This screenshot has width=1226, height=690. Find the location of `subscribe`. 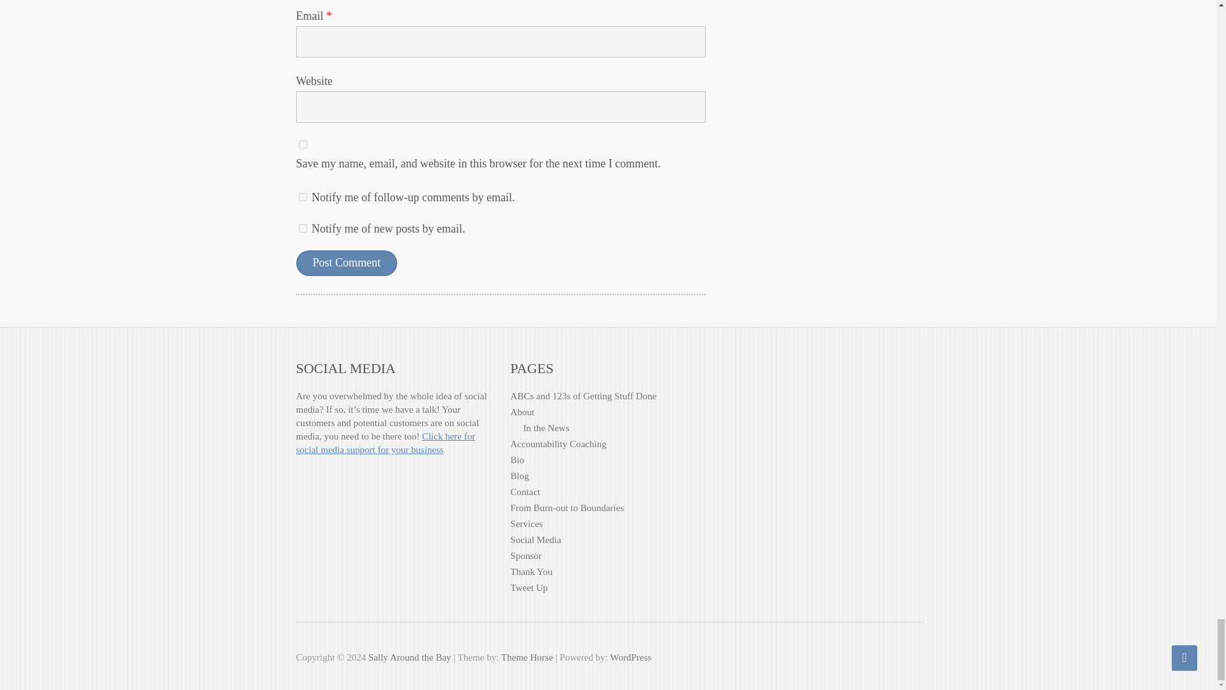

subscribe is located at coordinates (303, 228).